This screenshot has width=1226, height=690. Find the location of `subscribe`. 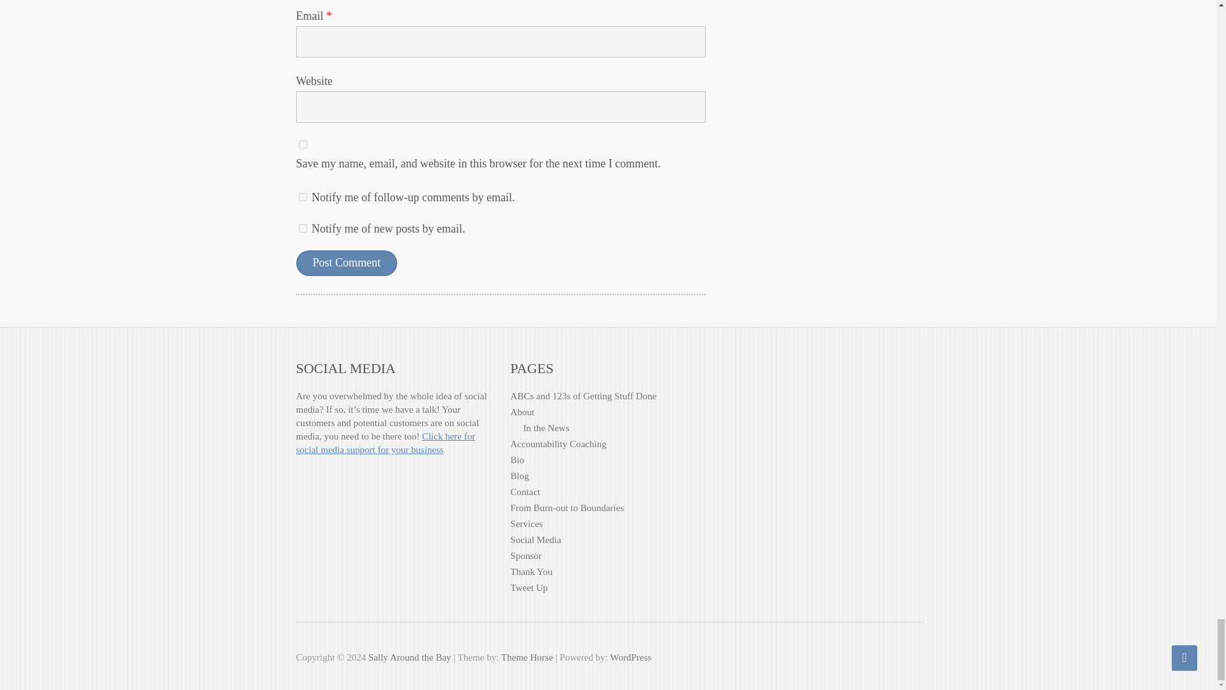

subscribe is located at coordinates (303, 228).